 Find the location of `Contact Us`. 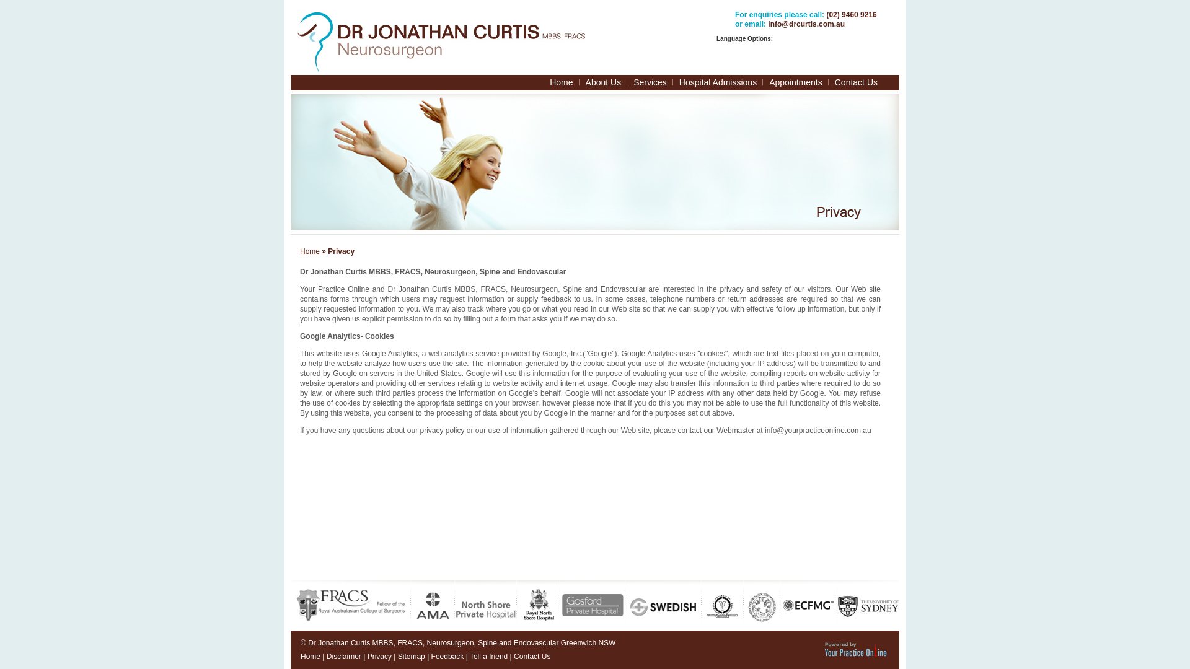

Contact Us is located at coordinates (857, 83).